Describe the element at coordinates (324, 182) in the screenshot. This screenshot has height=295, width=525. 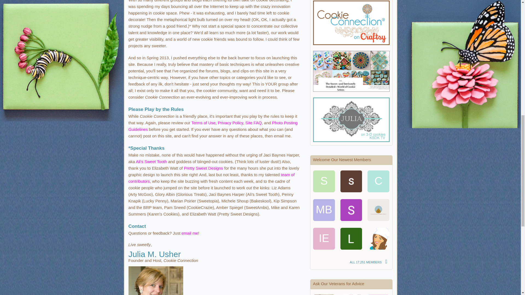
I see `sophia2005` at that location.